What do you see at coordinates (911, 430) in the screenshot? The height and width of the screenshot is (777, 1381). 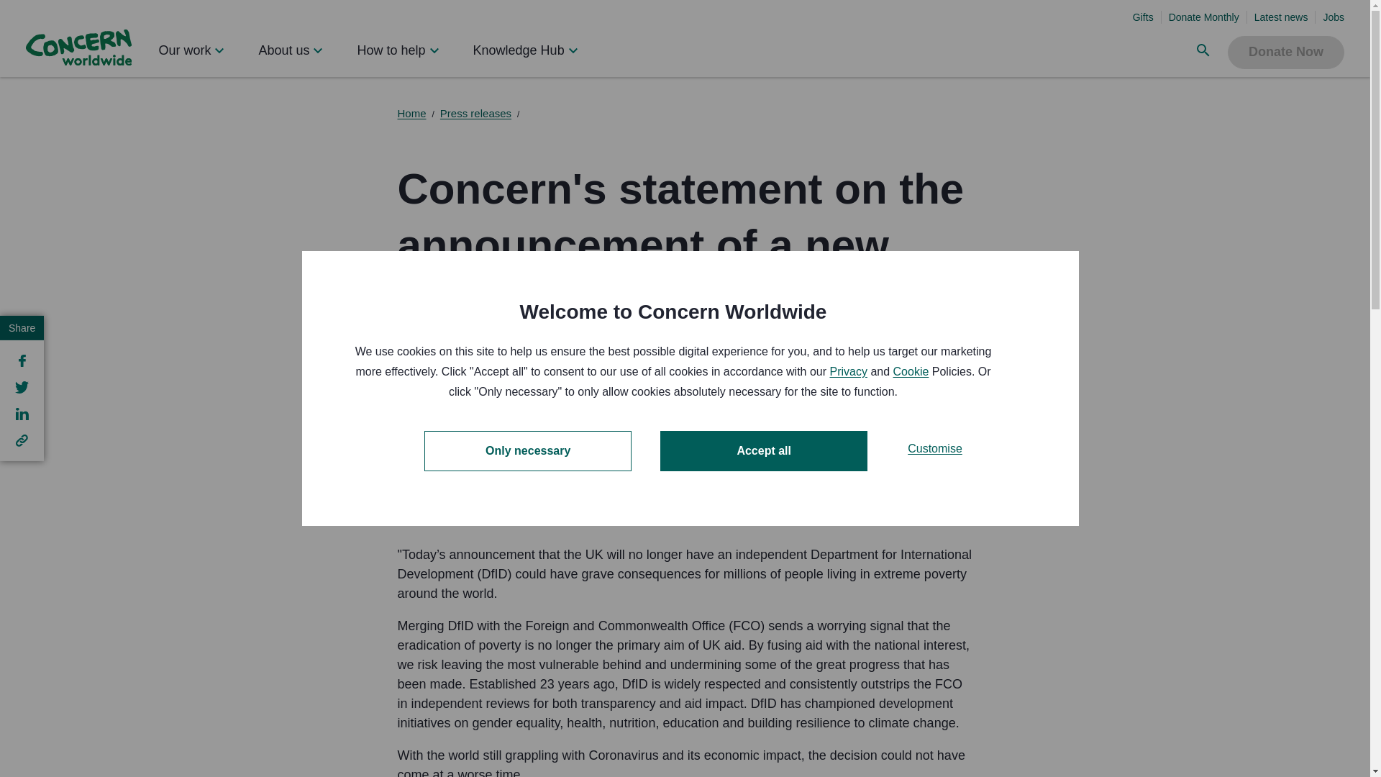 I see `Cookie` at bounding box center [911, 430].